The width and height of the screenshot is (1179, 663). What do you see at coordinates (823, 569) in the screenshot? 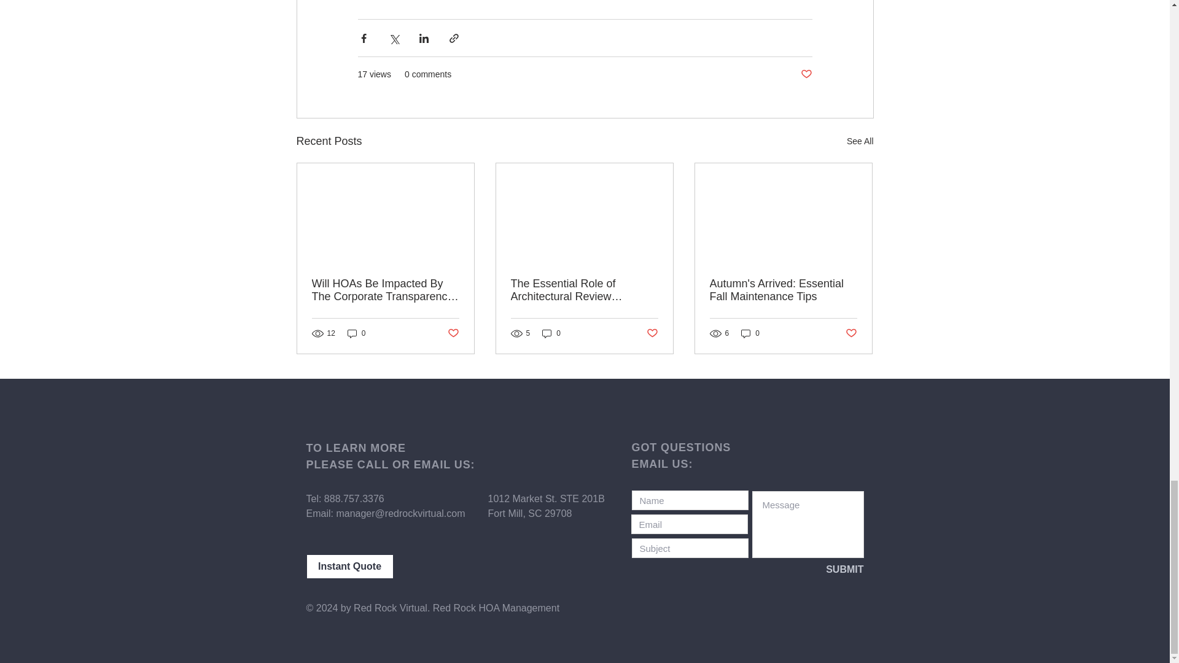
I see `SUBMIT` at bounding box center [823, 569].